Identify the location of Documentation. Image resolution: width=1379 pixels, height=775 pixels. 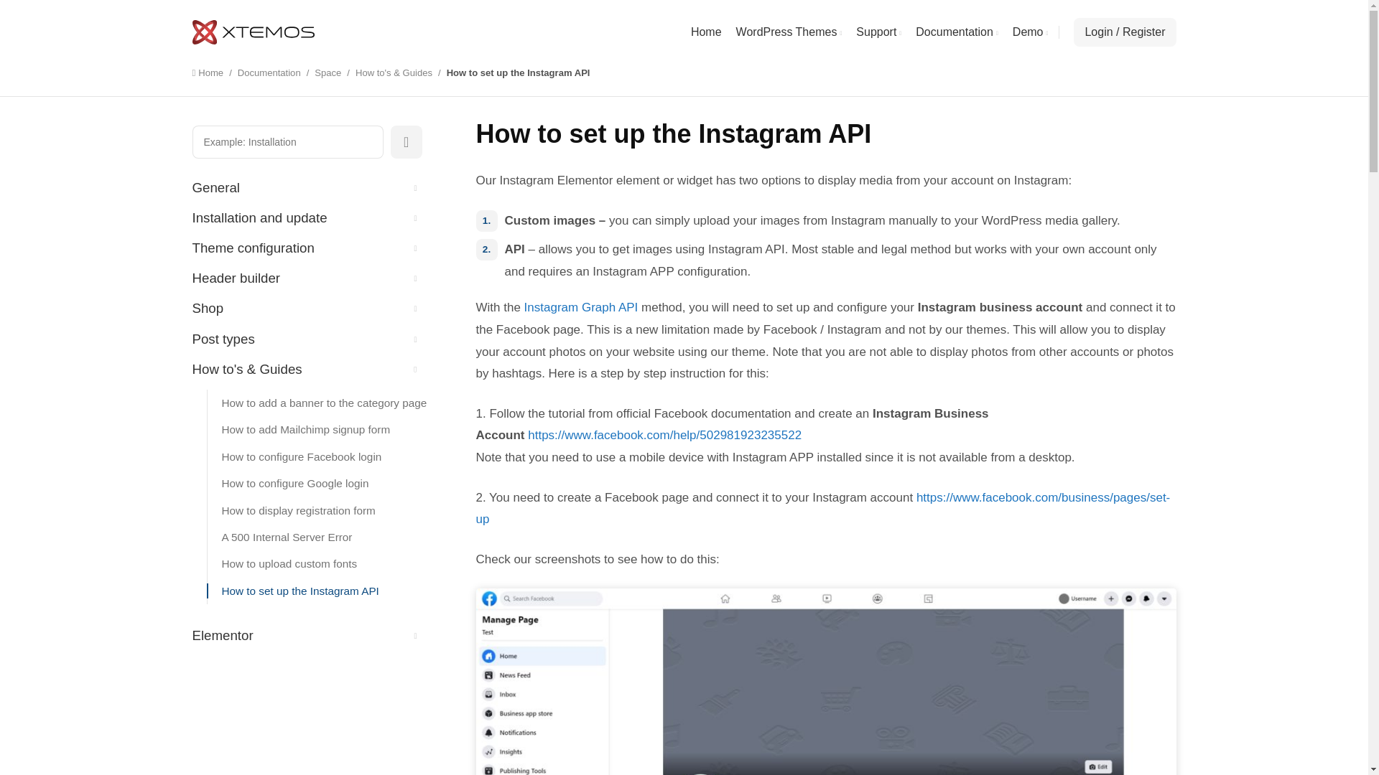
(957, 32).